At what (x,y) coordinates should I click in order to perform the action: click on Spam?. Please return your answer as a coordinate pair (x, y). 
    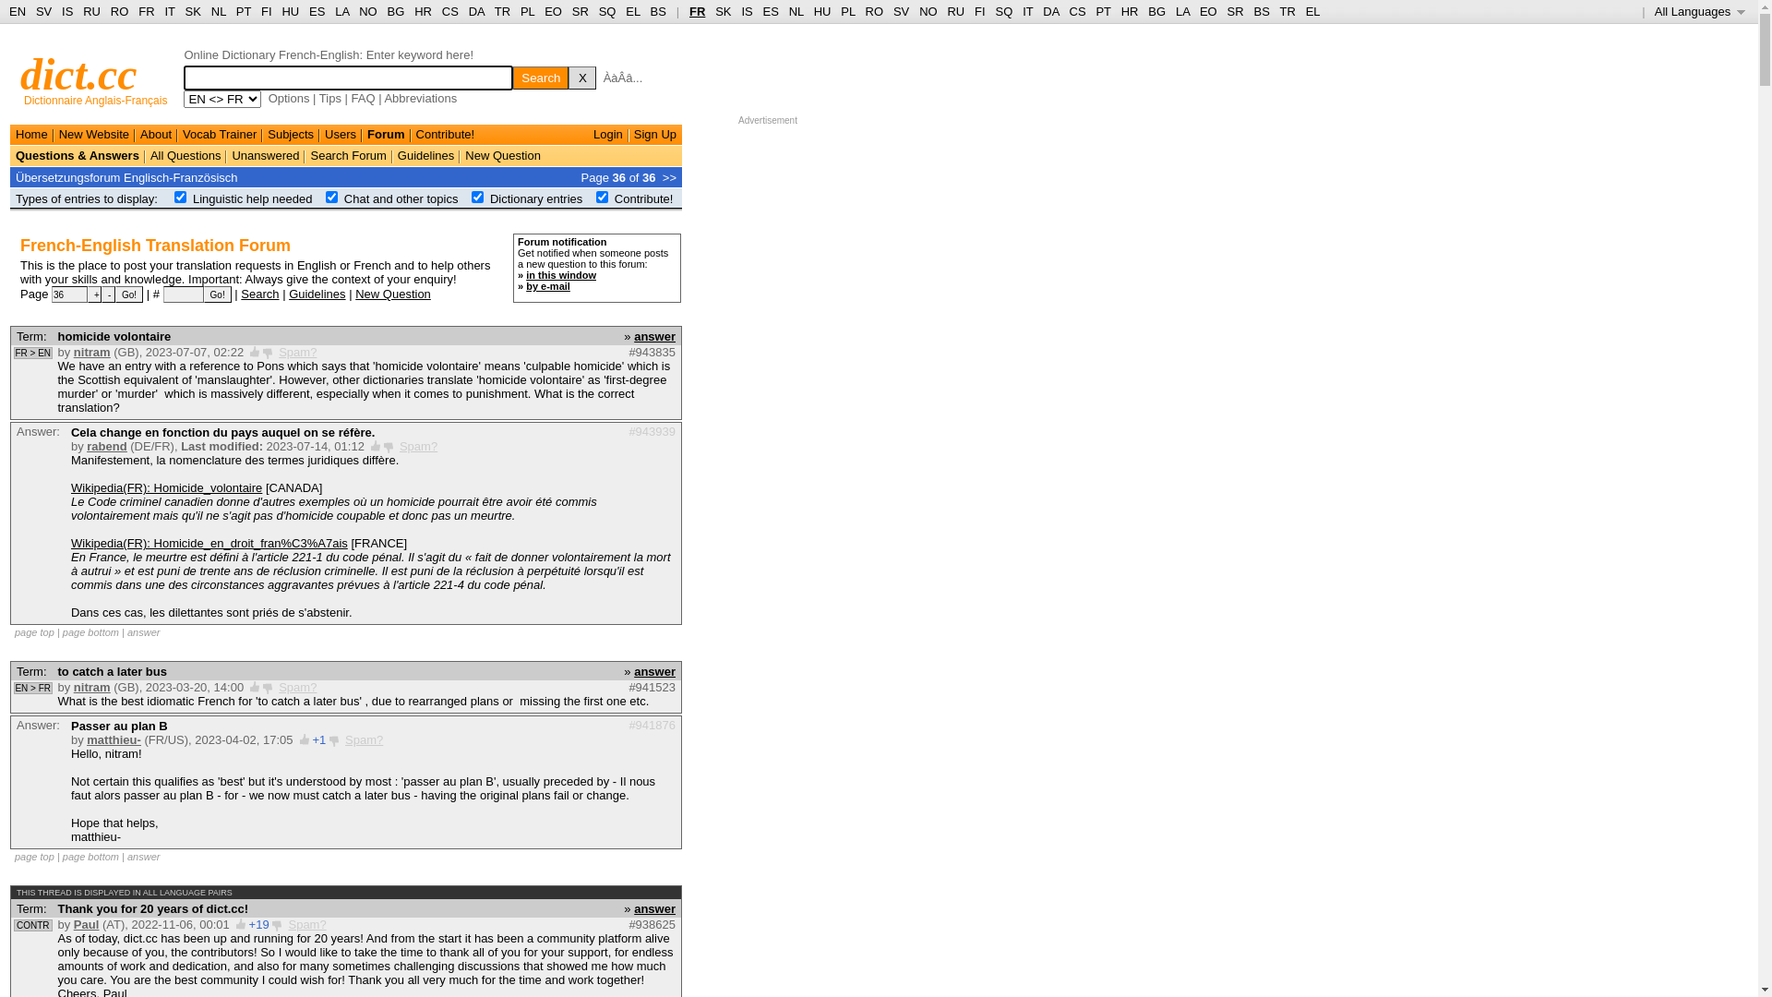
    Looking at the image, I should click on (364, 740).